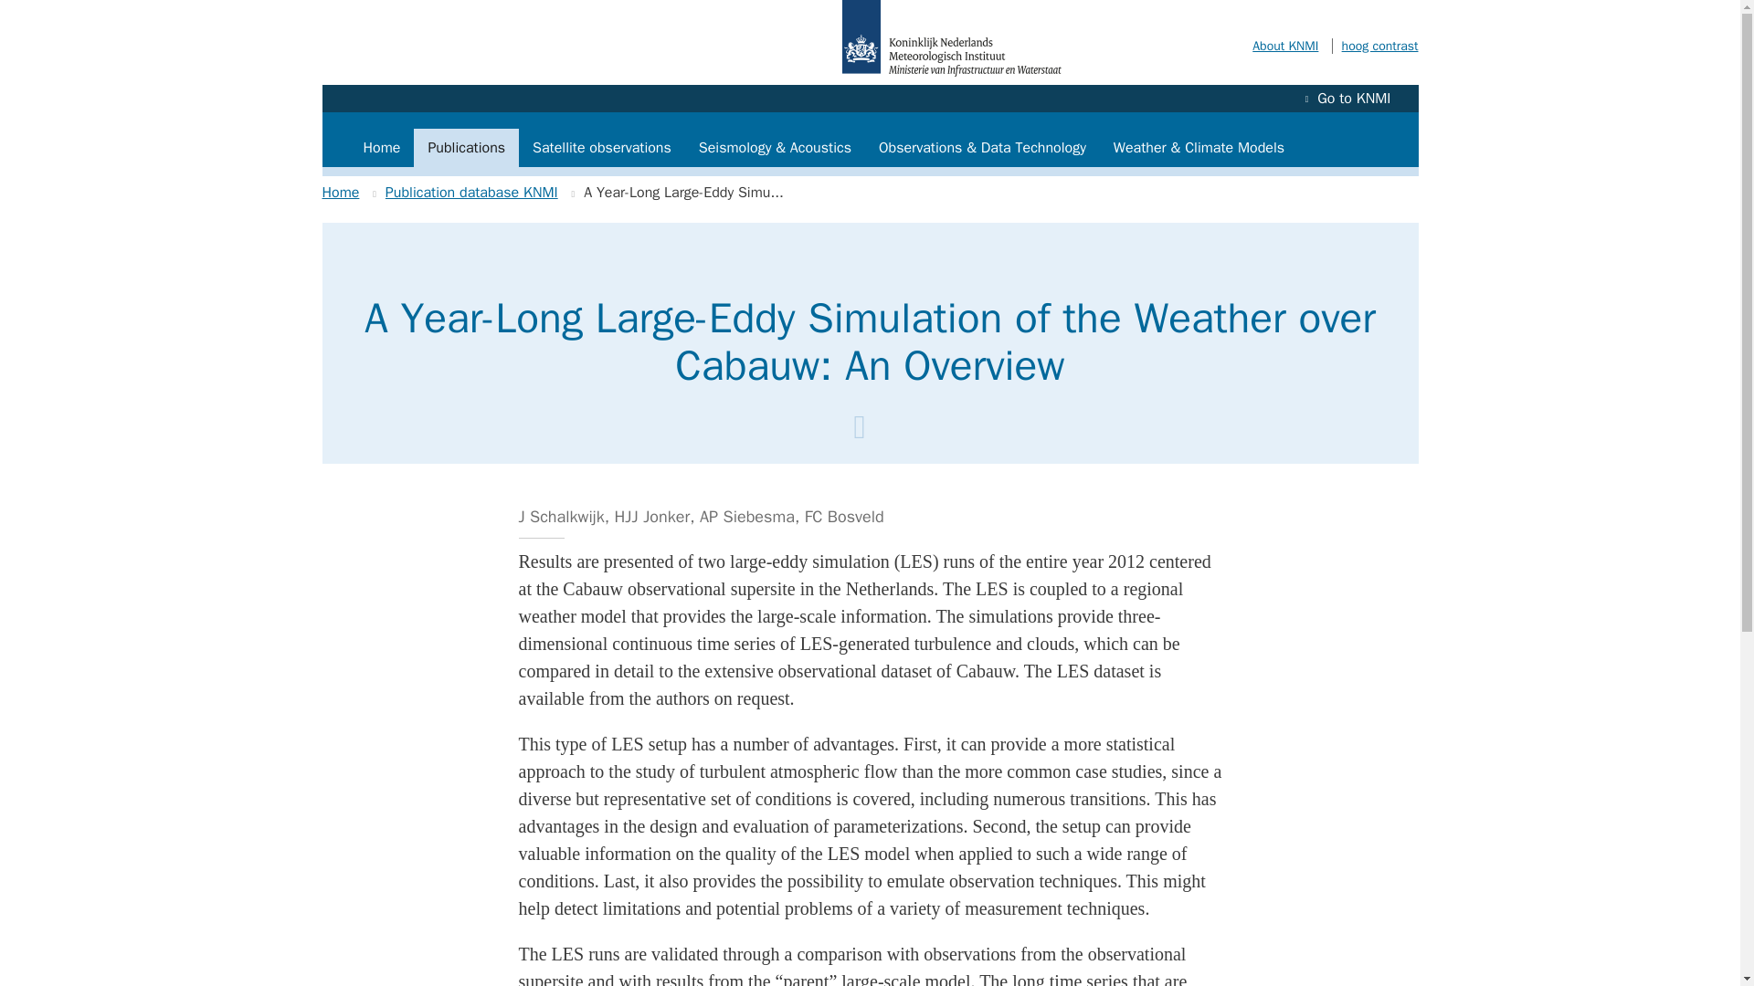  What do you see at coordinates (382, 148) in the screenshot?
I see `Home` at bounding box center [382, 148].